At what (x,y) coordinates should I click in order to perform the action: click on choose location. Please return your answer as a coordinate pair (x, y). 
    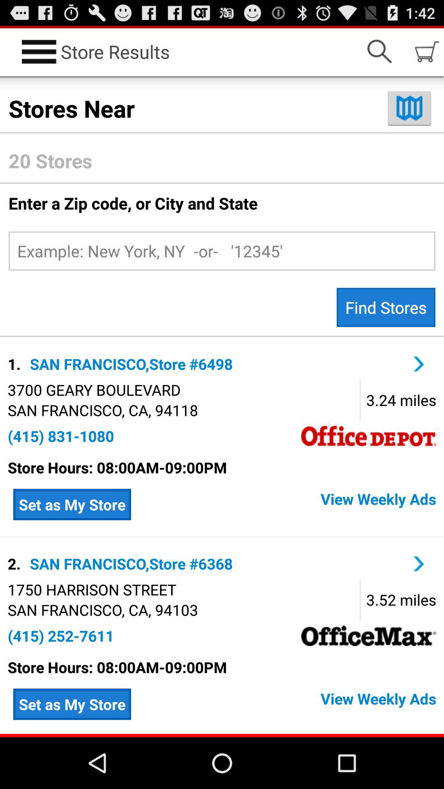
    Looking at the image, I should click on (419, 564).